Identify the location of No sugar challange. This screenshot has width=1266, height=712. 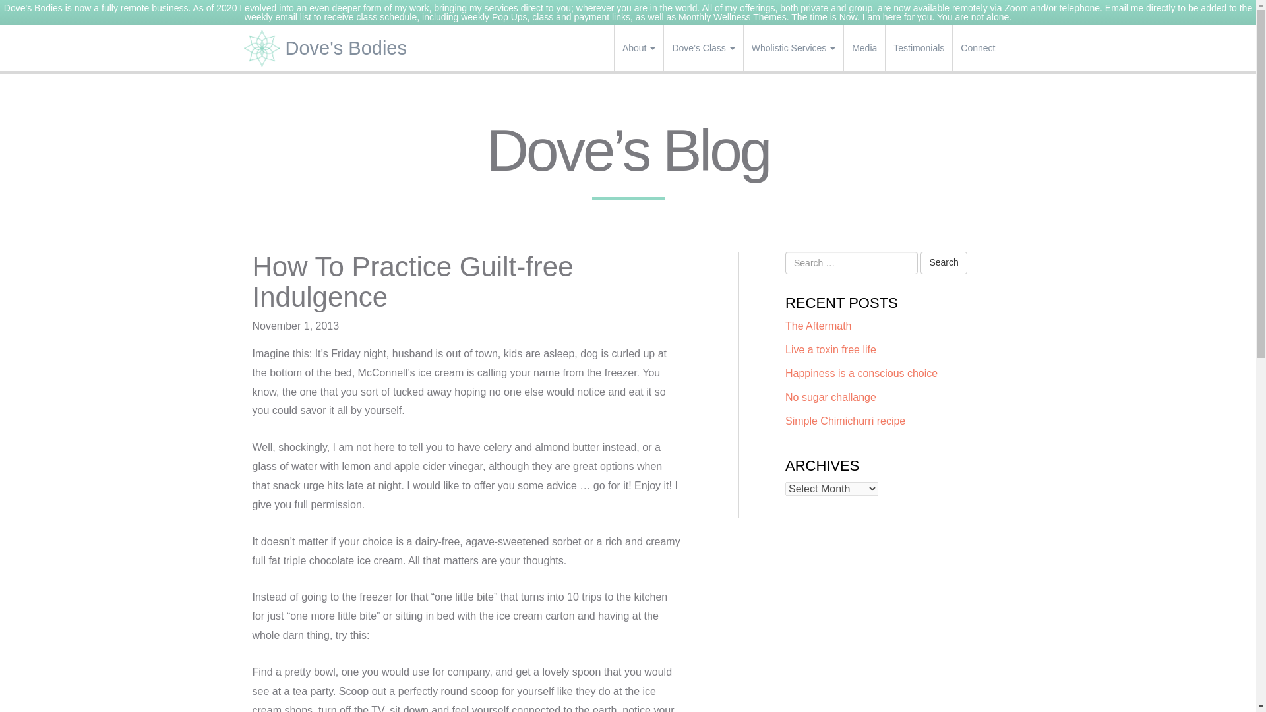
(830, 397).